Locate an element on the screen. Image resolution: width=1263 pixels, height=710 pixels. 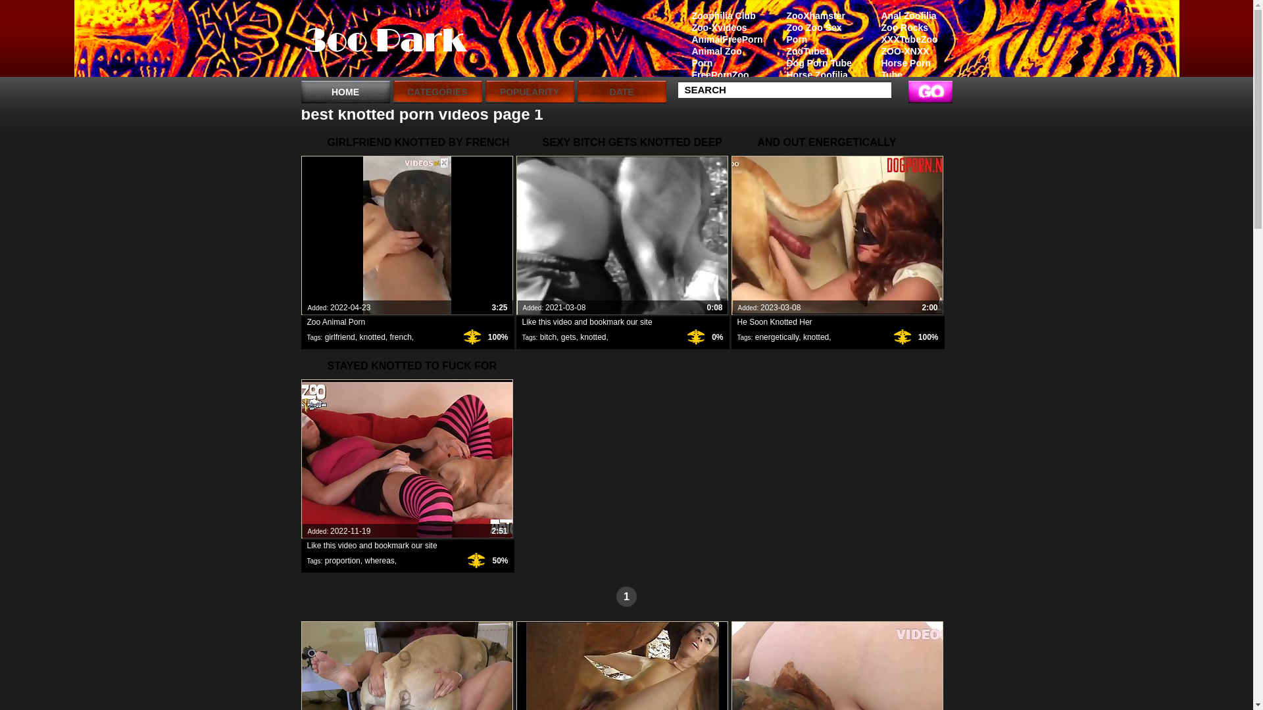
gets is located at coordinates (568, 337).